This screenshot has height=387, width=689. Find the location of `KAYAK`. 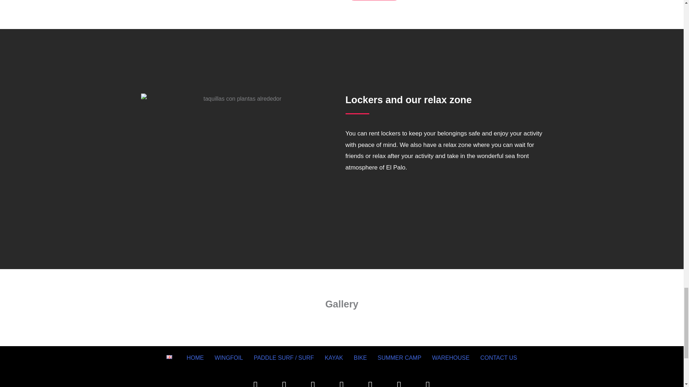

KAYAK is located at coordinates (334, 358).